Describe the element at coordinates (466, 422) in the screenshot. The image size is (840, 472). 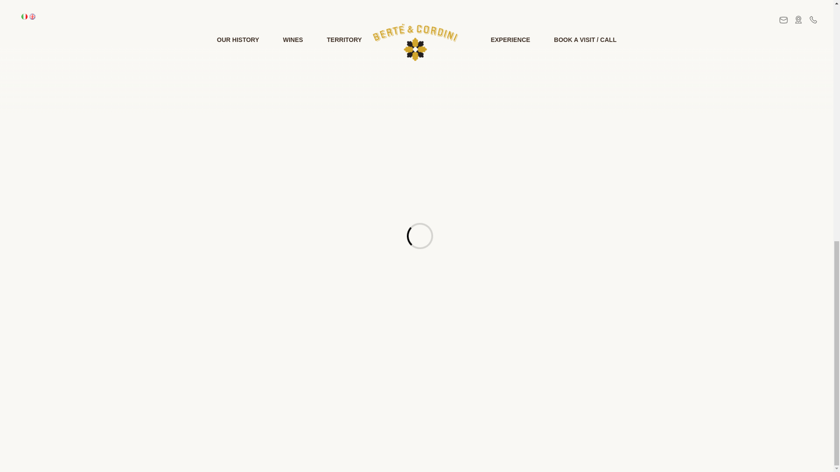
I see `Privacy Policy` at that location.